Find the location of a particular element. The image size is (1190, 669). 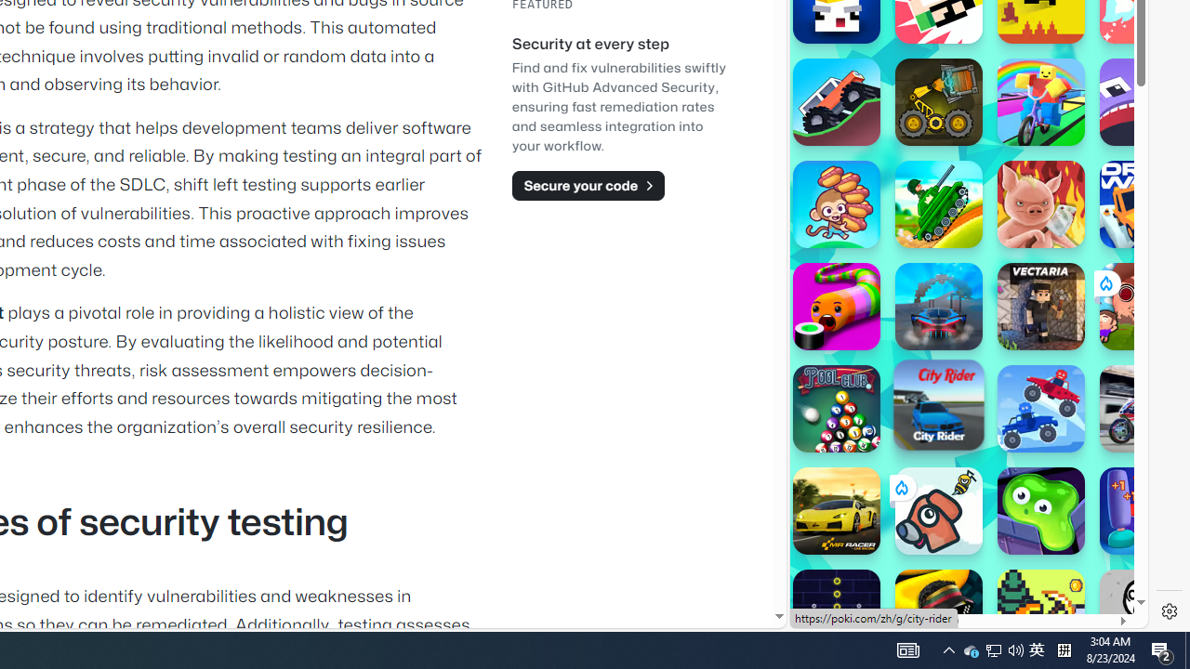

Super Bike the Champion is located at coordinates (1144, 409).